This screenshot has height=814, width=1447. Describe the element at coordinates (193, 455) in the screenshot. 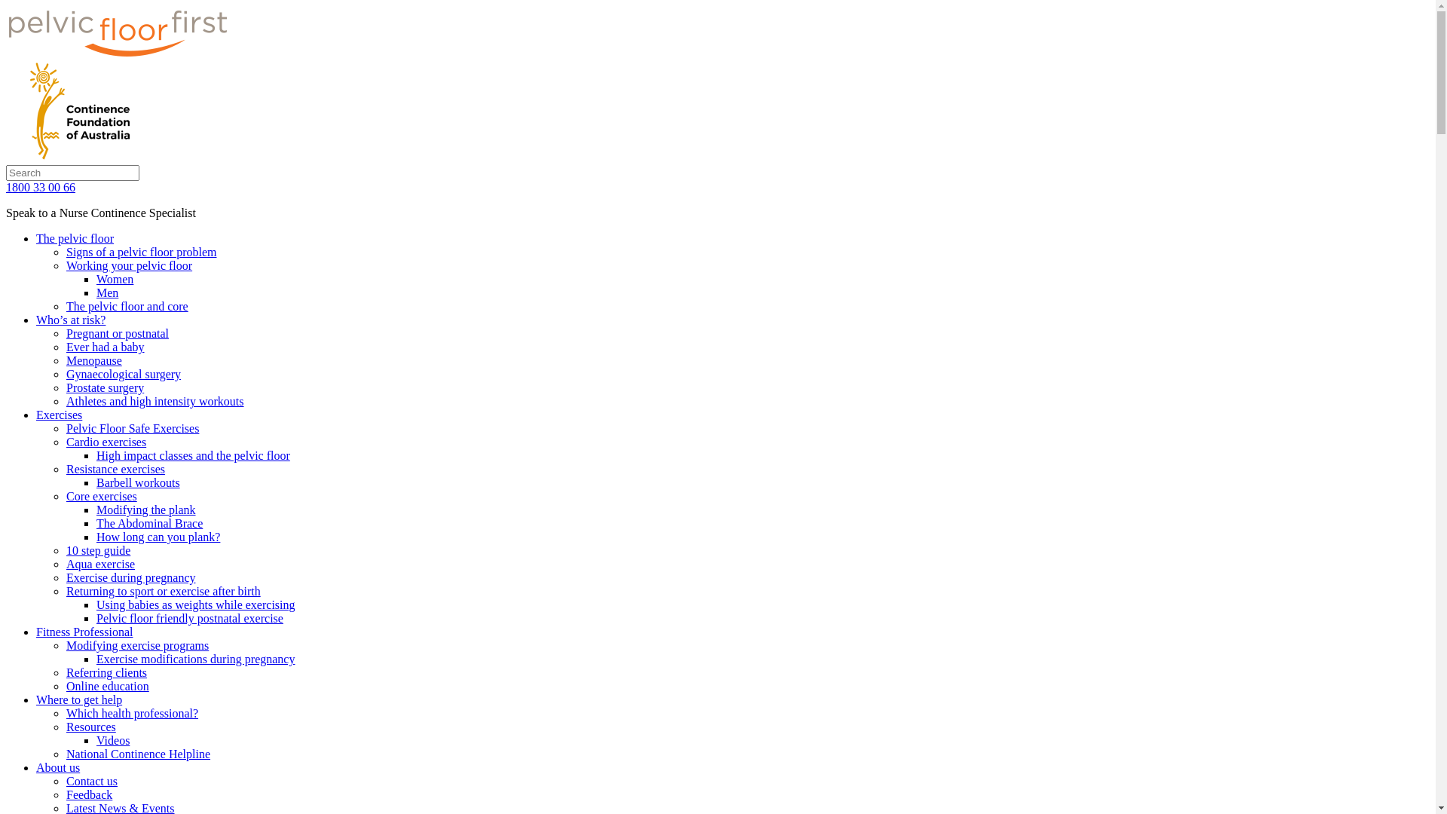

I see `High impact classes and the pelvic floor` at that location.